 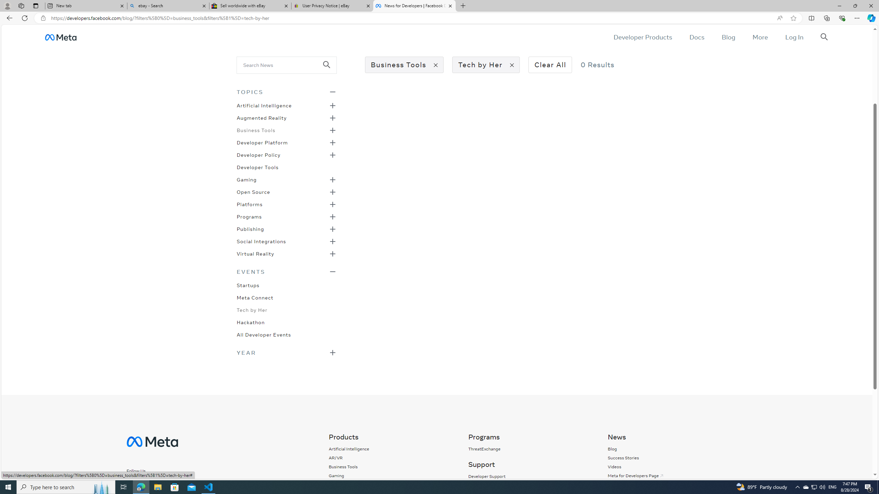 What do you see at coordinates (131, 483) in the screenshot?
I see `Follow us on Facebook` at bounding box center [131, 483].